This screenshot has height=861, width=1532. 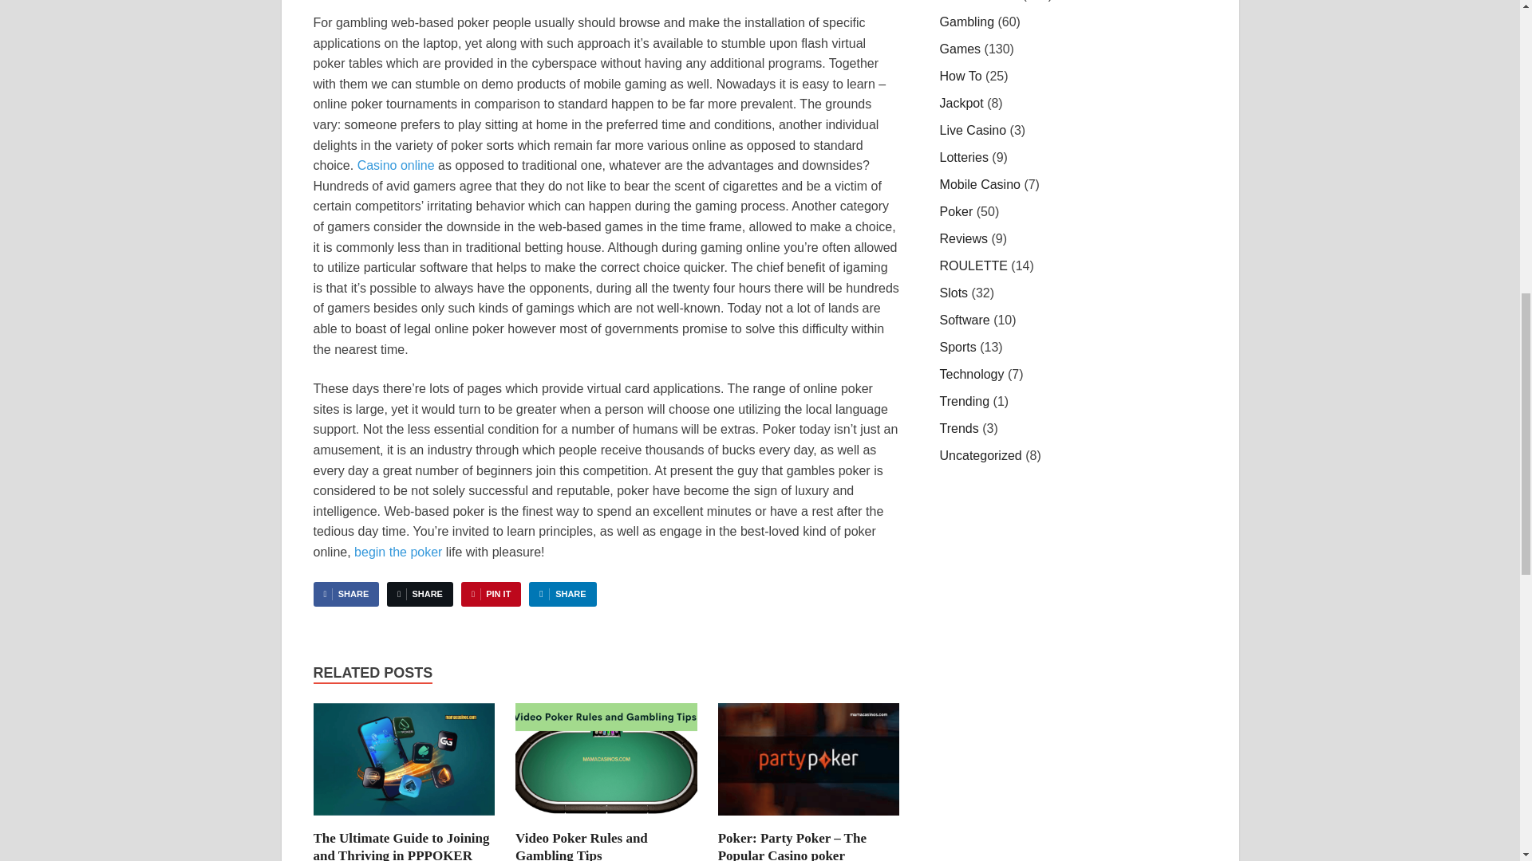 What do you see at coordinates (404, 820) in the screenshot?
I see `The Ultimate Guide to Joining and Thriving in PPPOKER Clubs` at bounding box center [404, 820].